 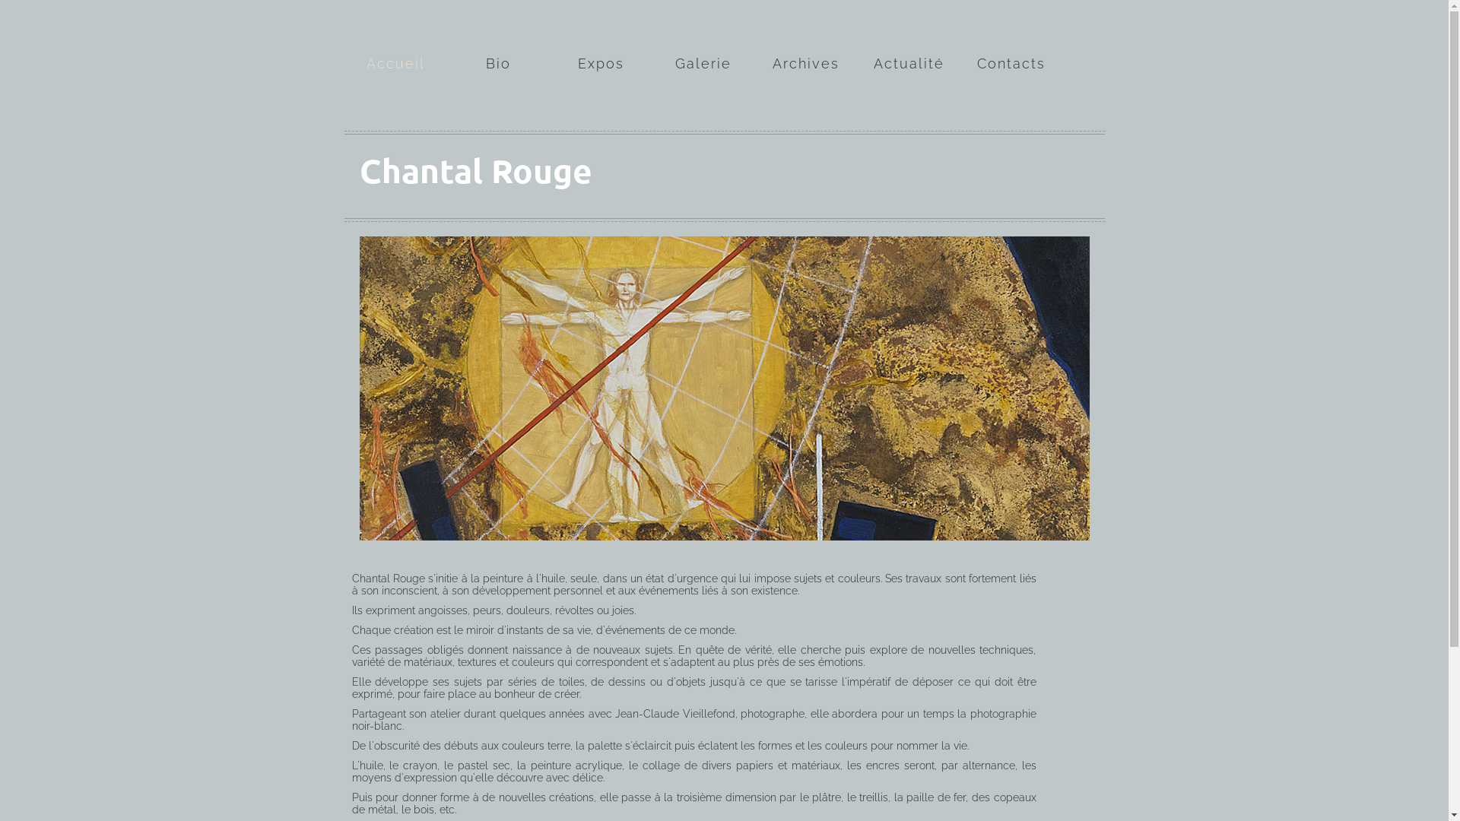 I want to click on Galerie, so click(x=703, y=43).